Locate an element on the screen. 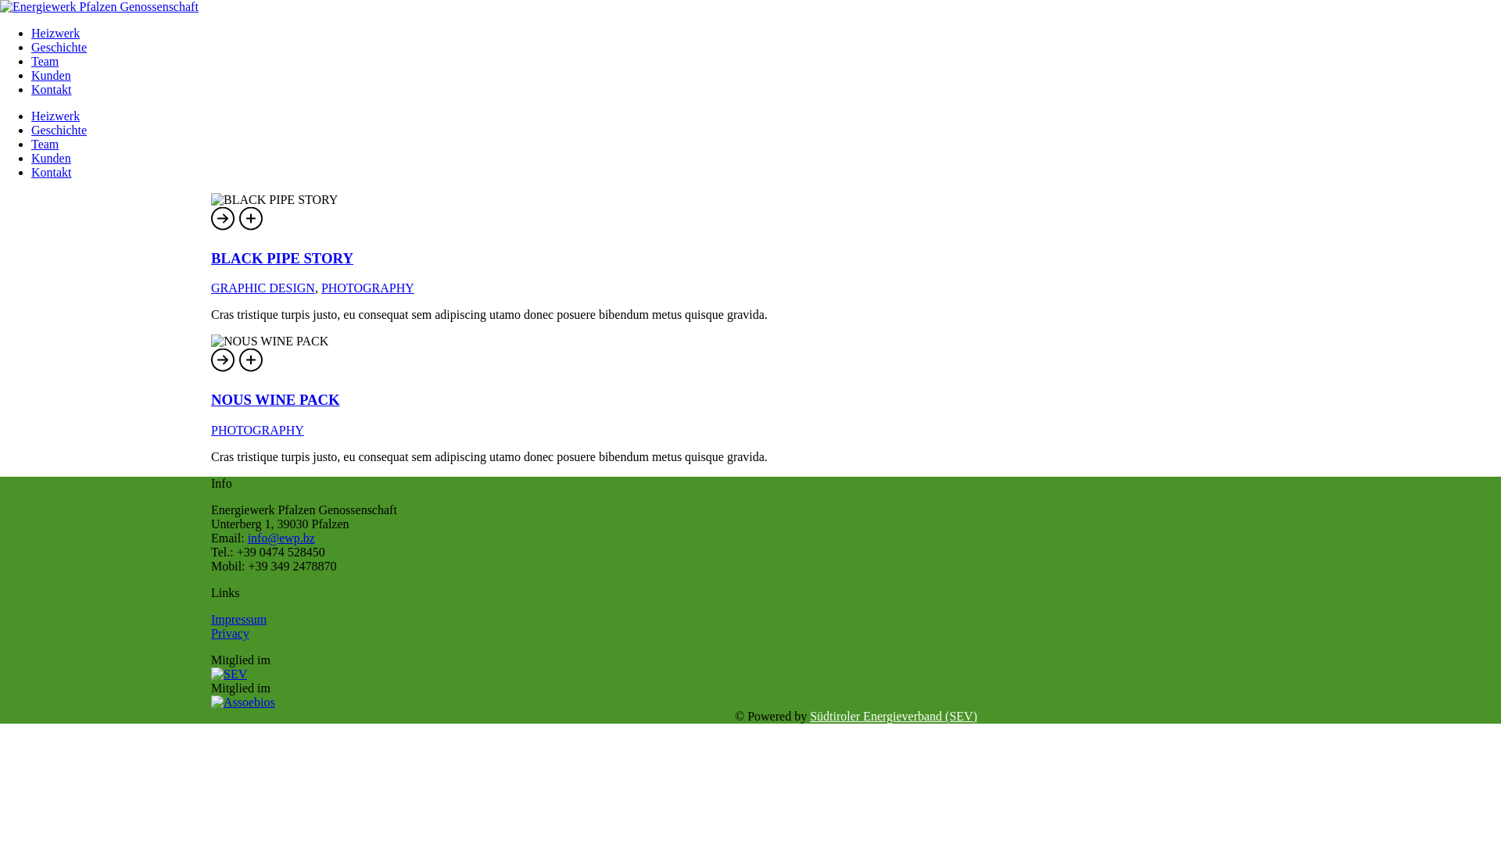 Image resolution: width=1501 pixels, height=844 pixels. Team is located at coordinates (45, 144).